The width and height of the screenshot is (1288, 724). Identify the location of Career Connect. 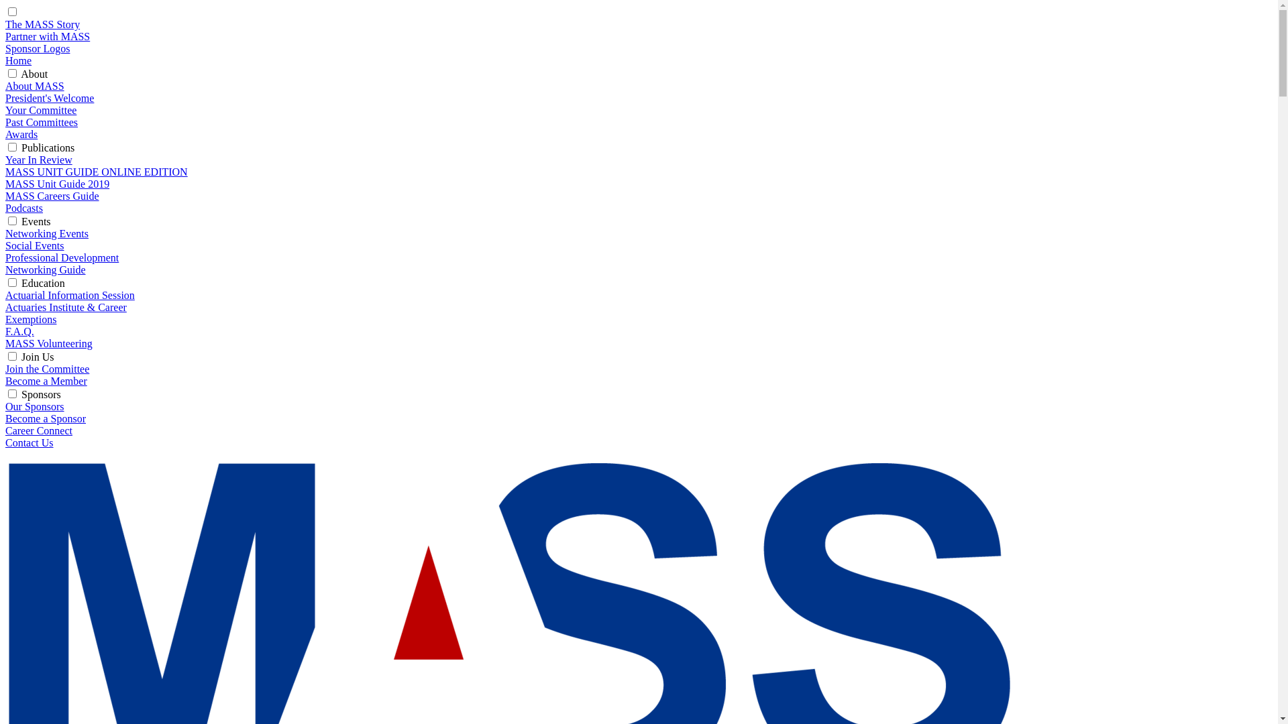
(39, 430).